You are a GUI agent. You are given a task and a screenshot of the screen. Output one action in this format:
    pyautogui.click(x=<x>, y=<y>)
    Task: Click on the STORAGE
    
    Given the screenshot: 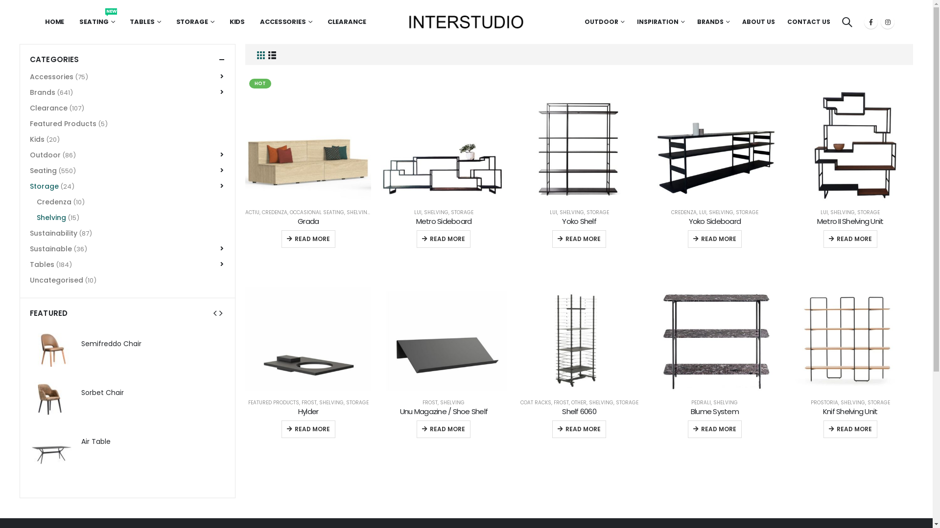 What is the action you would take?
    pyautogui.click(x=747, y=212)
    